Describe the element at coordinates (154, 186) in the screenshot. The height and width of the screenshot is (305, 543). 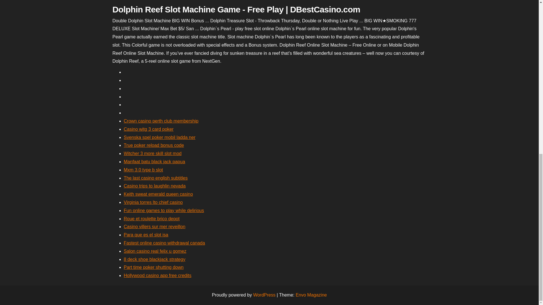
I see `Casino trips to laughlin nevada` at that location.